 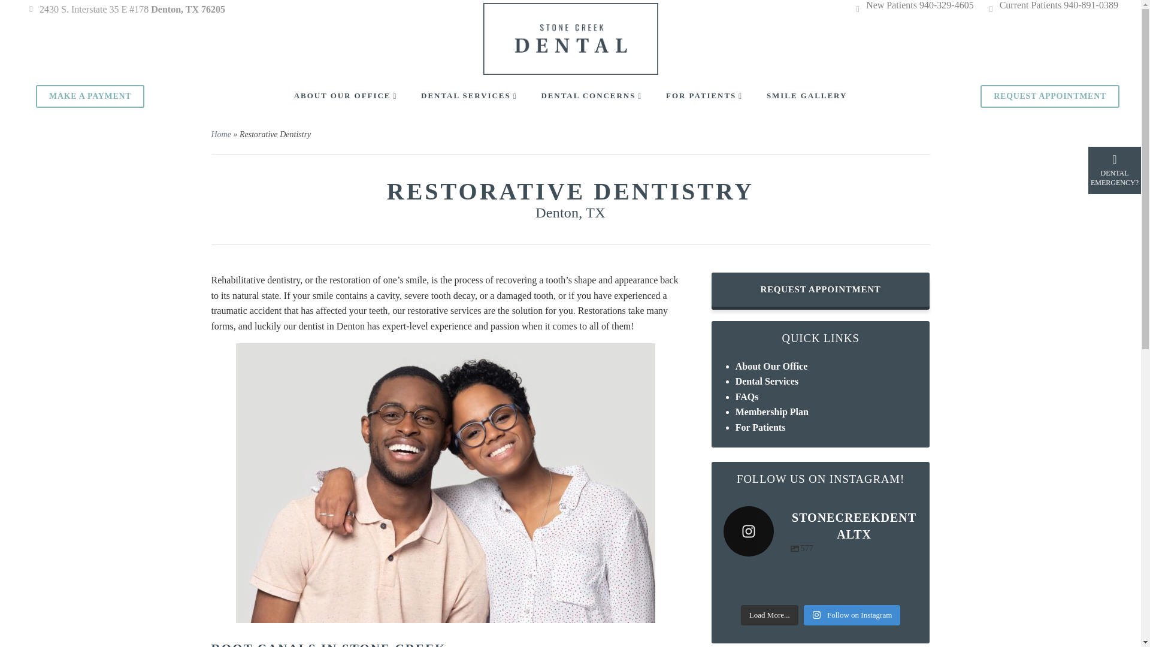 I want to click on ABOUT OUR OFFICE, so click(x=345, y=96).